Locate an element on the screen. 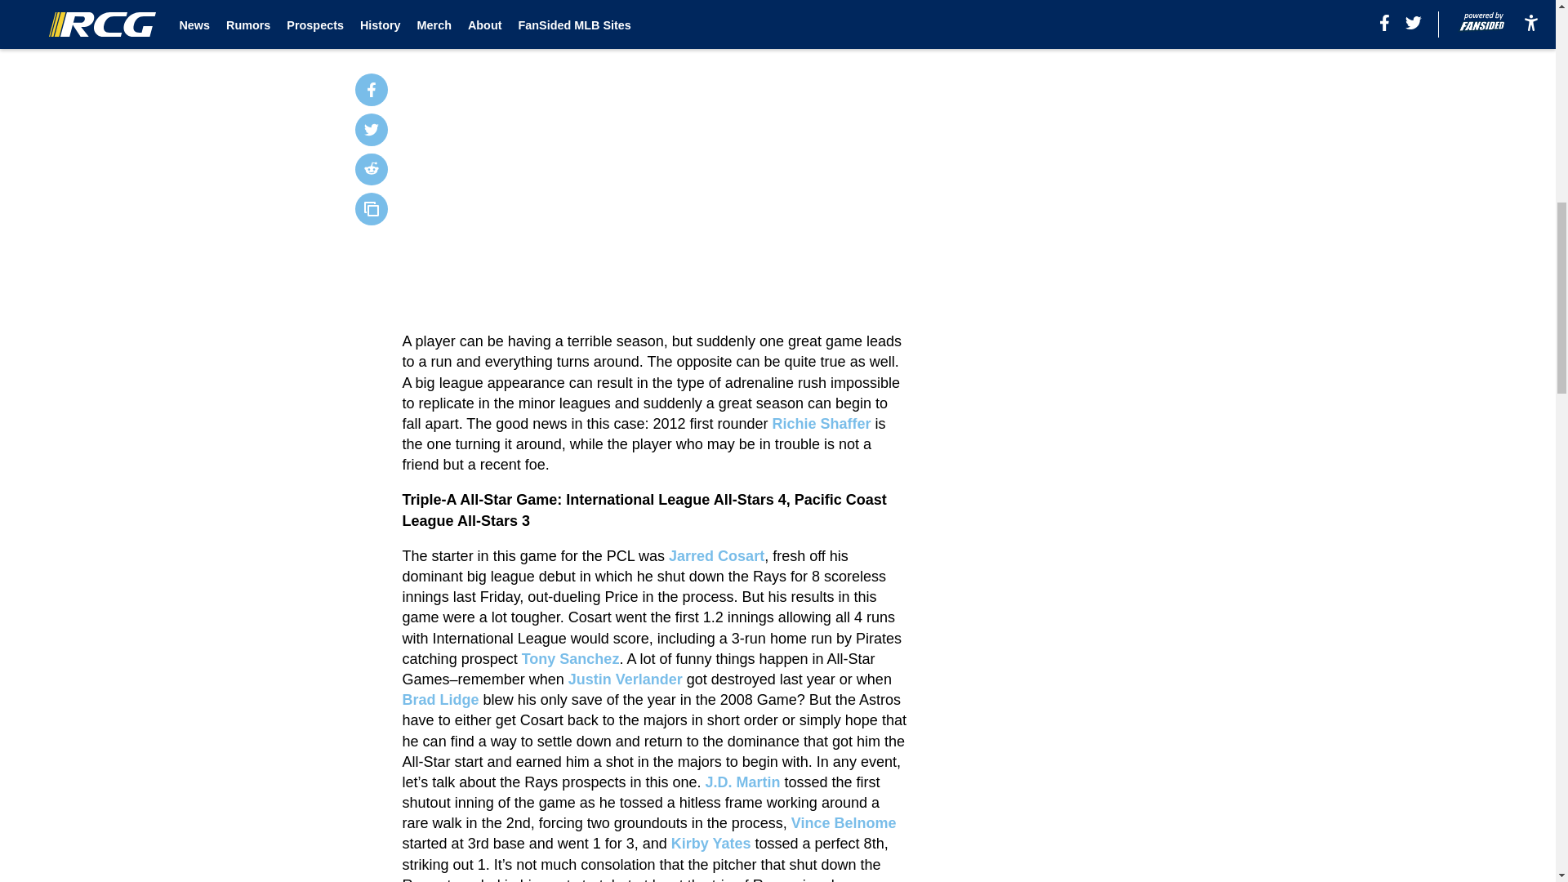 Image resolution: width=1568 pixels, height=882 pixels. Tony Sanchez is located at coordinates (570, 658).